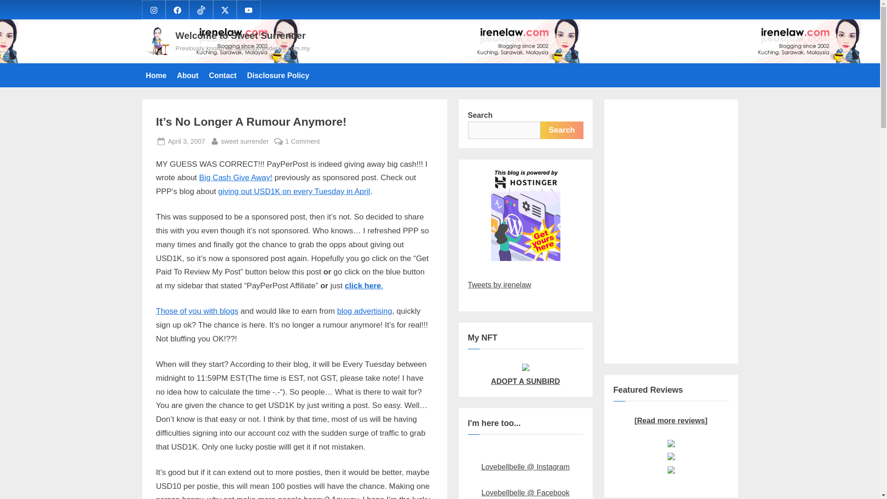 Image resolution: width=887 pixels, height=499 pixels. Describe the element at coordinates (499, 285) in the screenshot. I see `Facebook` at that location.